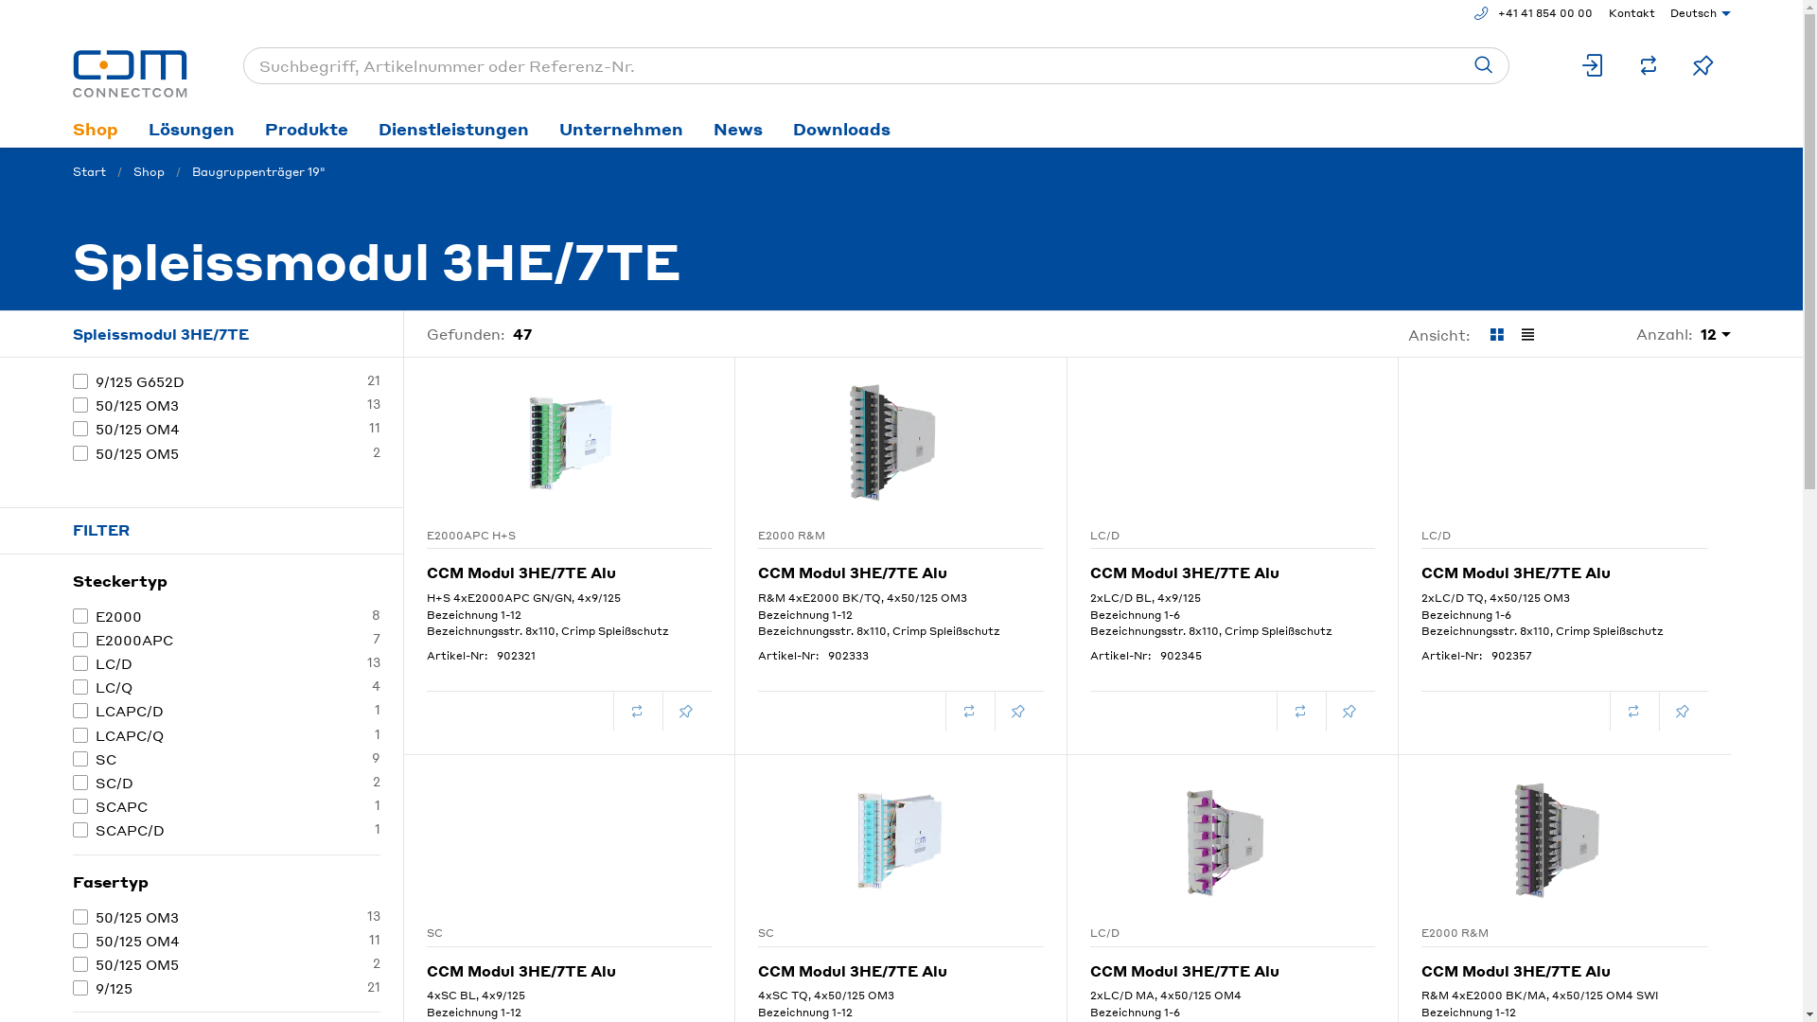  What do you see at coordinates (738, 129) in the screenshot?
I see `News` at bounding box center [738, 129].